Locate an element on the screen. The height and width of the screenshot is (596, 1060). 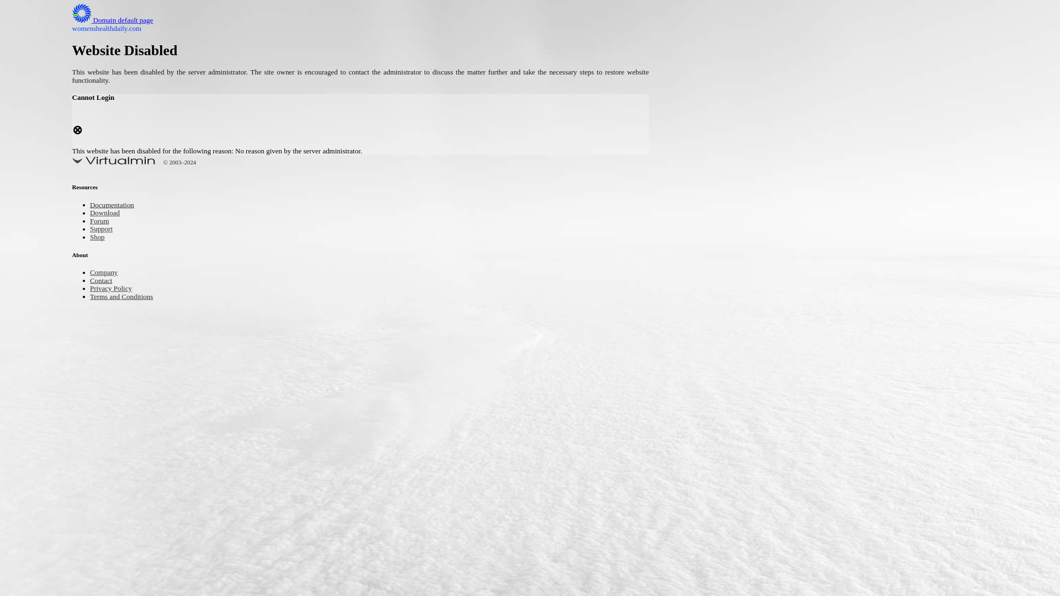
Download is located at coordinates (108, 214).